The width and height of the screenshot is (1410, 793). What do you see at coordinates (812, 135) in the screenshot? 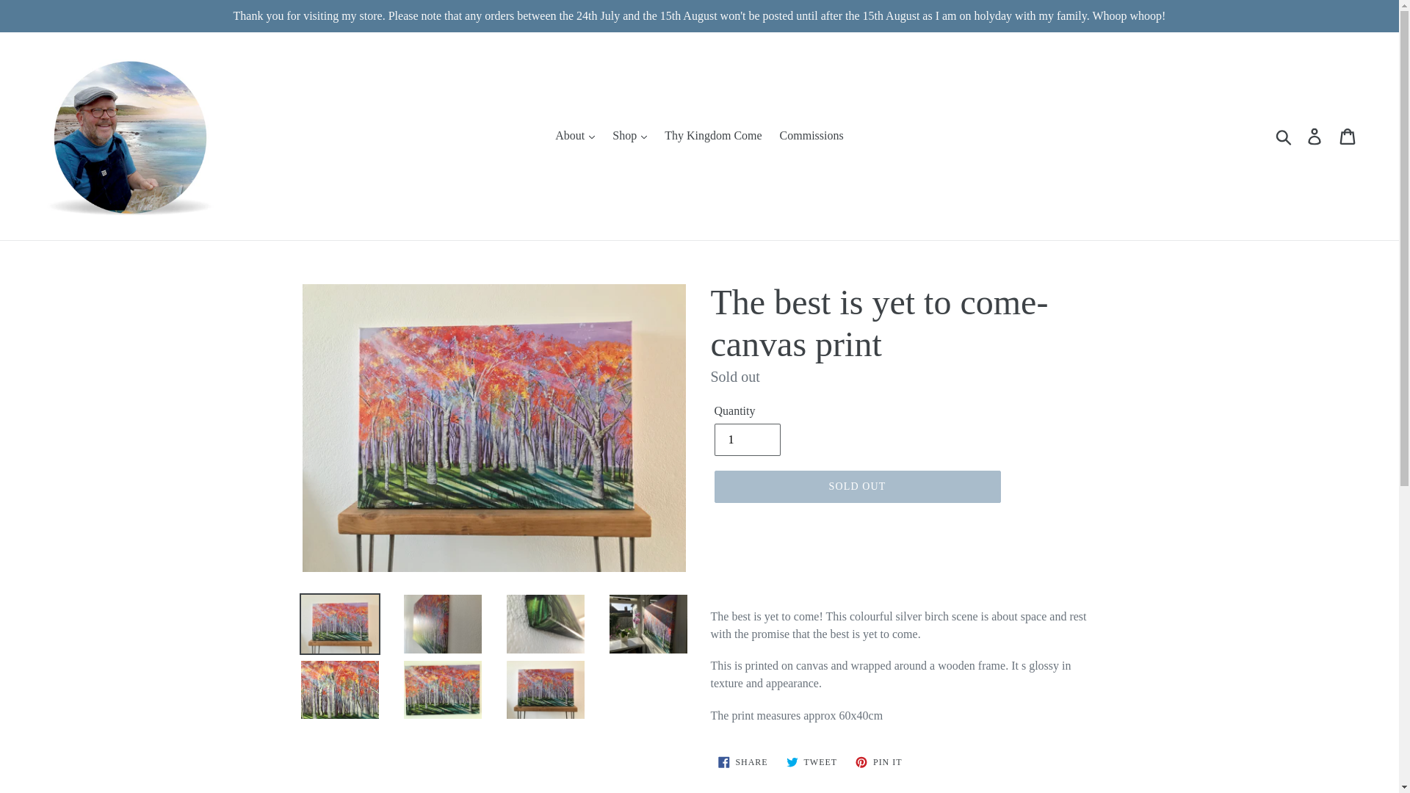
I see `Commissions` at bounding box center [812, 135].